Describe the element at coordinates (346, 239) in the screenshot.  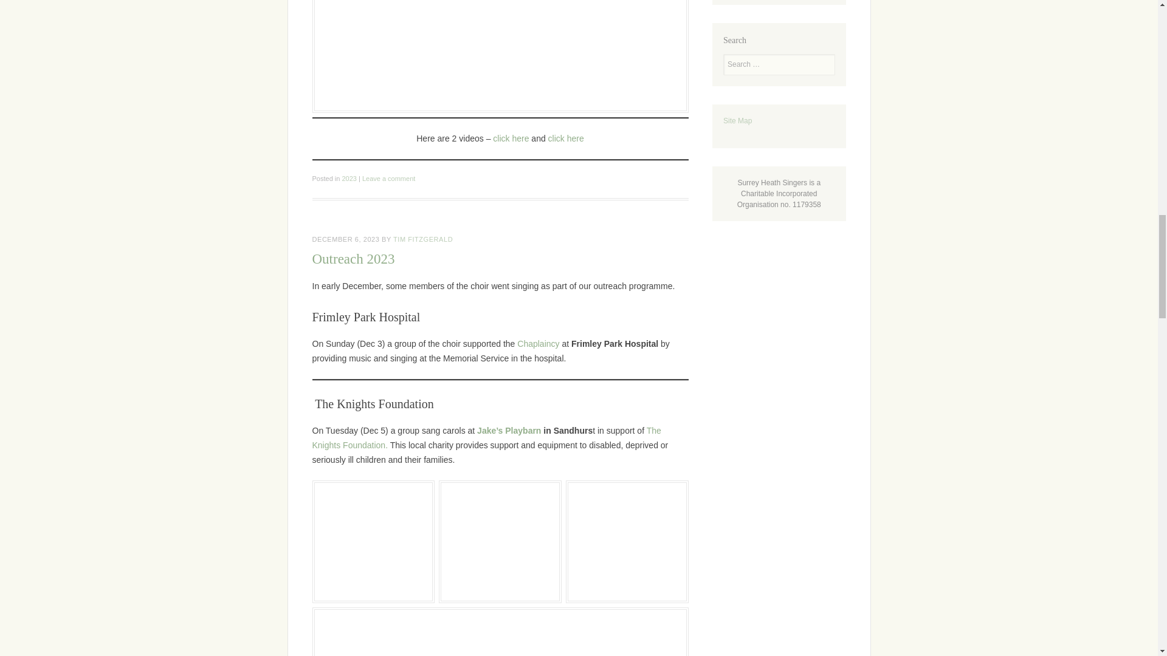
I see `16:44` at that location.